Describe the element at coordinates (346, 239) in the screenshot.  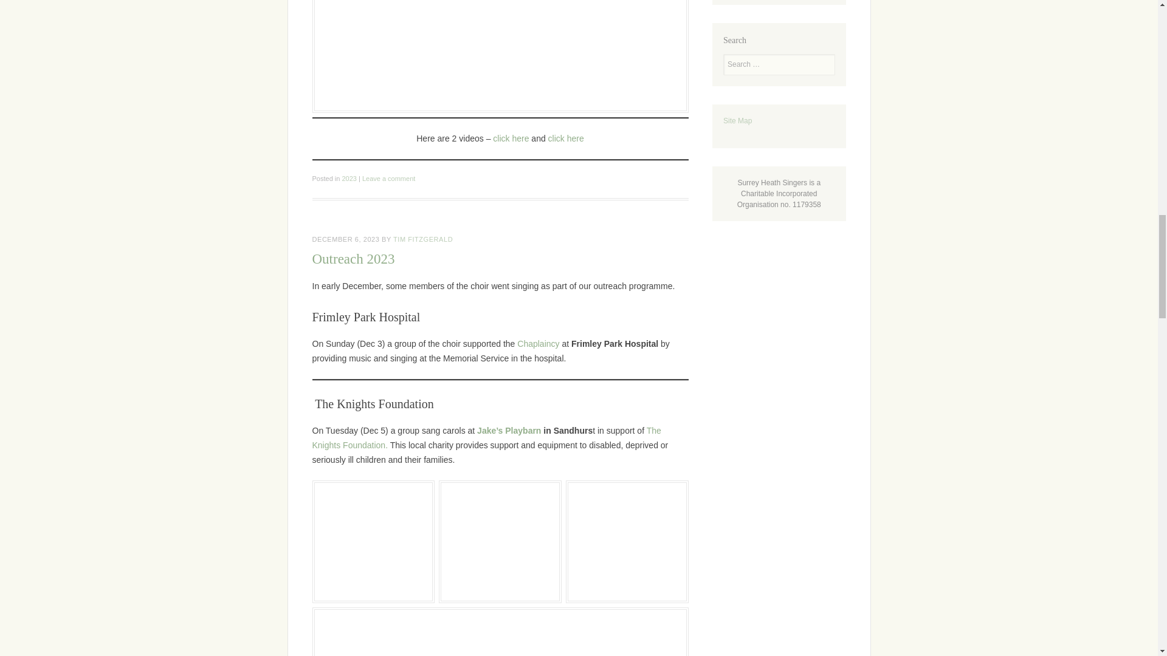
I see `16:44` at that location.